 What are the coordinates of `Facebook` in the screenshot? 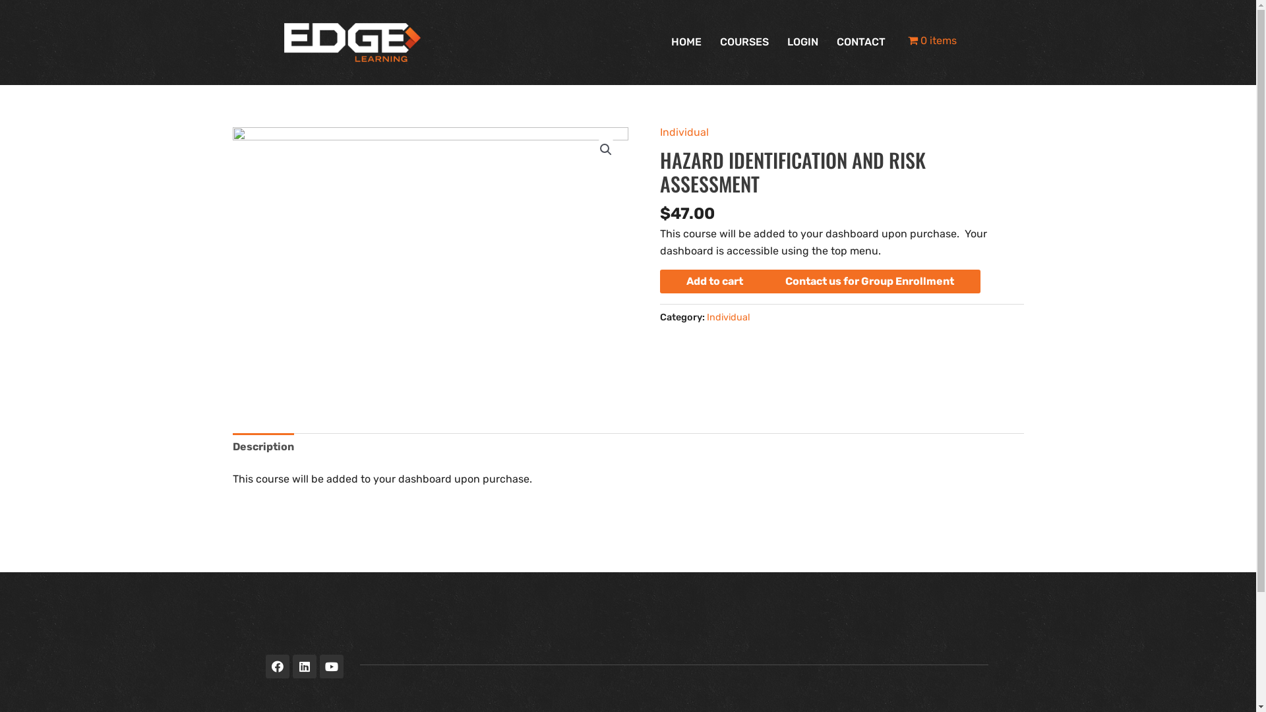 It's located at (277, 667).